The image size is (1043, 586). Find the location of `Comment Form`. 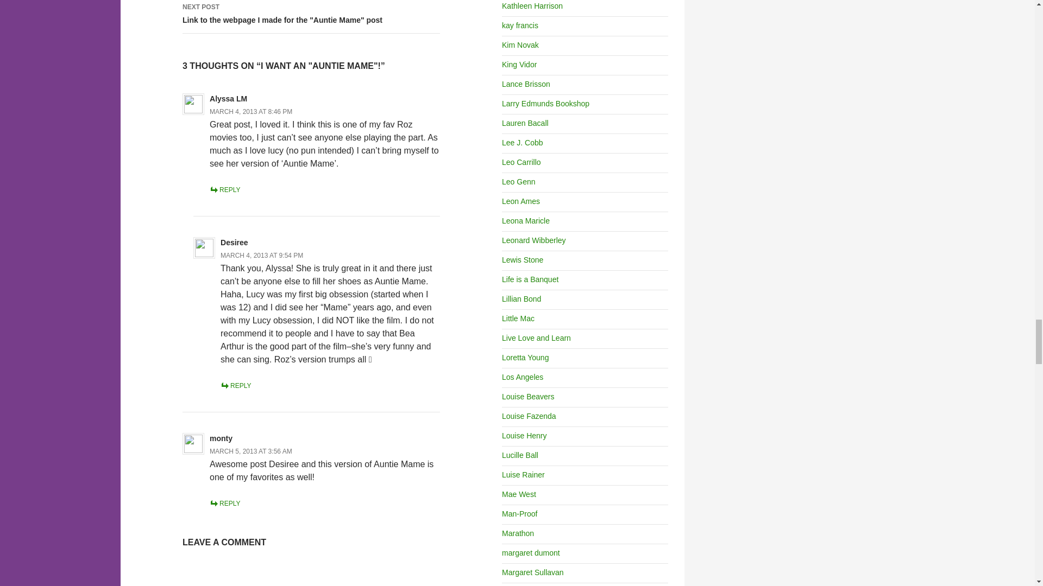

Comment Form is located at coordinates (311, 574).